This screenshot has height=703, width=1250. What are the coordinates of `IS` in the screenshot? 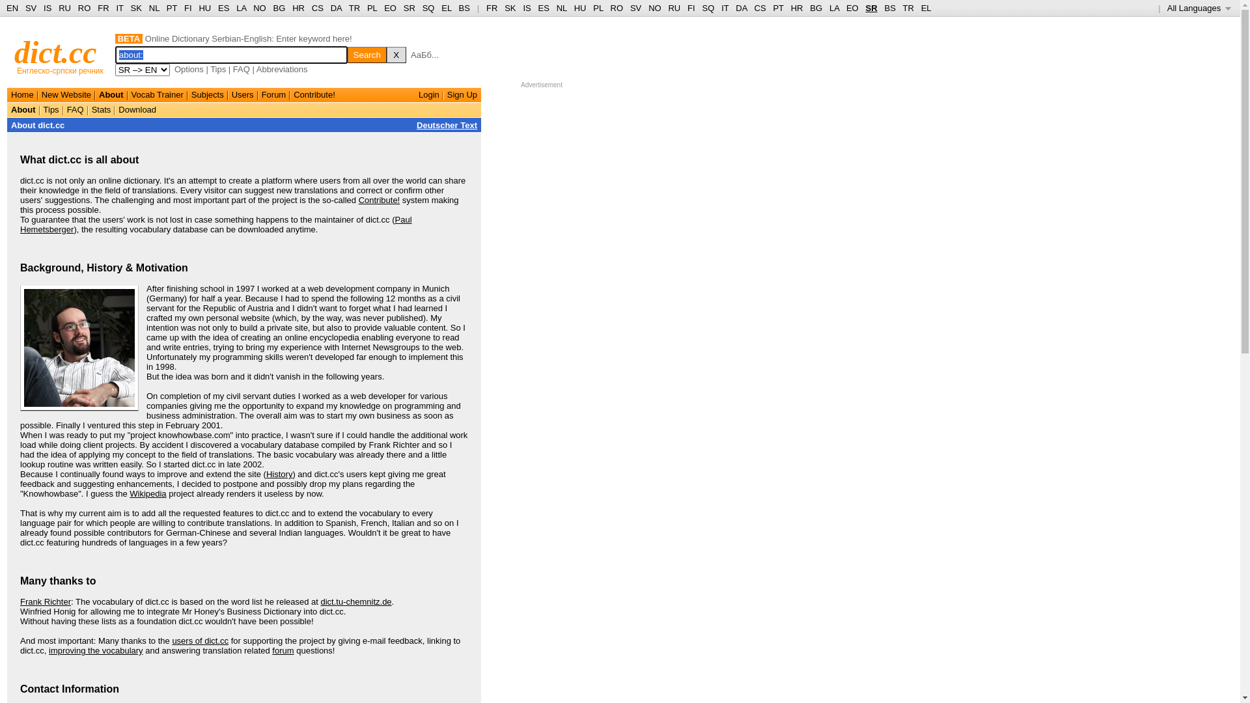 It's located at (48, 8).